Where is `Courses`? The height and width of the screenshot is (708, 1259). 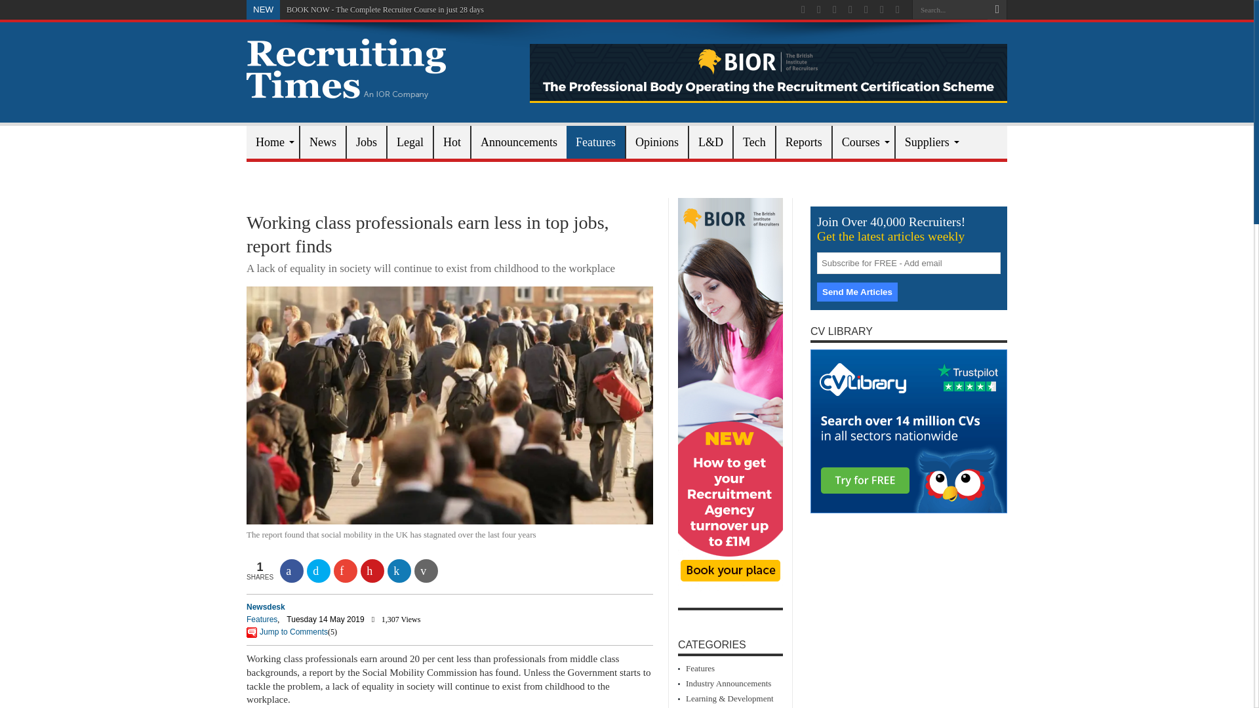
Courses is located at coordinates (863, 142).